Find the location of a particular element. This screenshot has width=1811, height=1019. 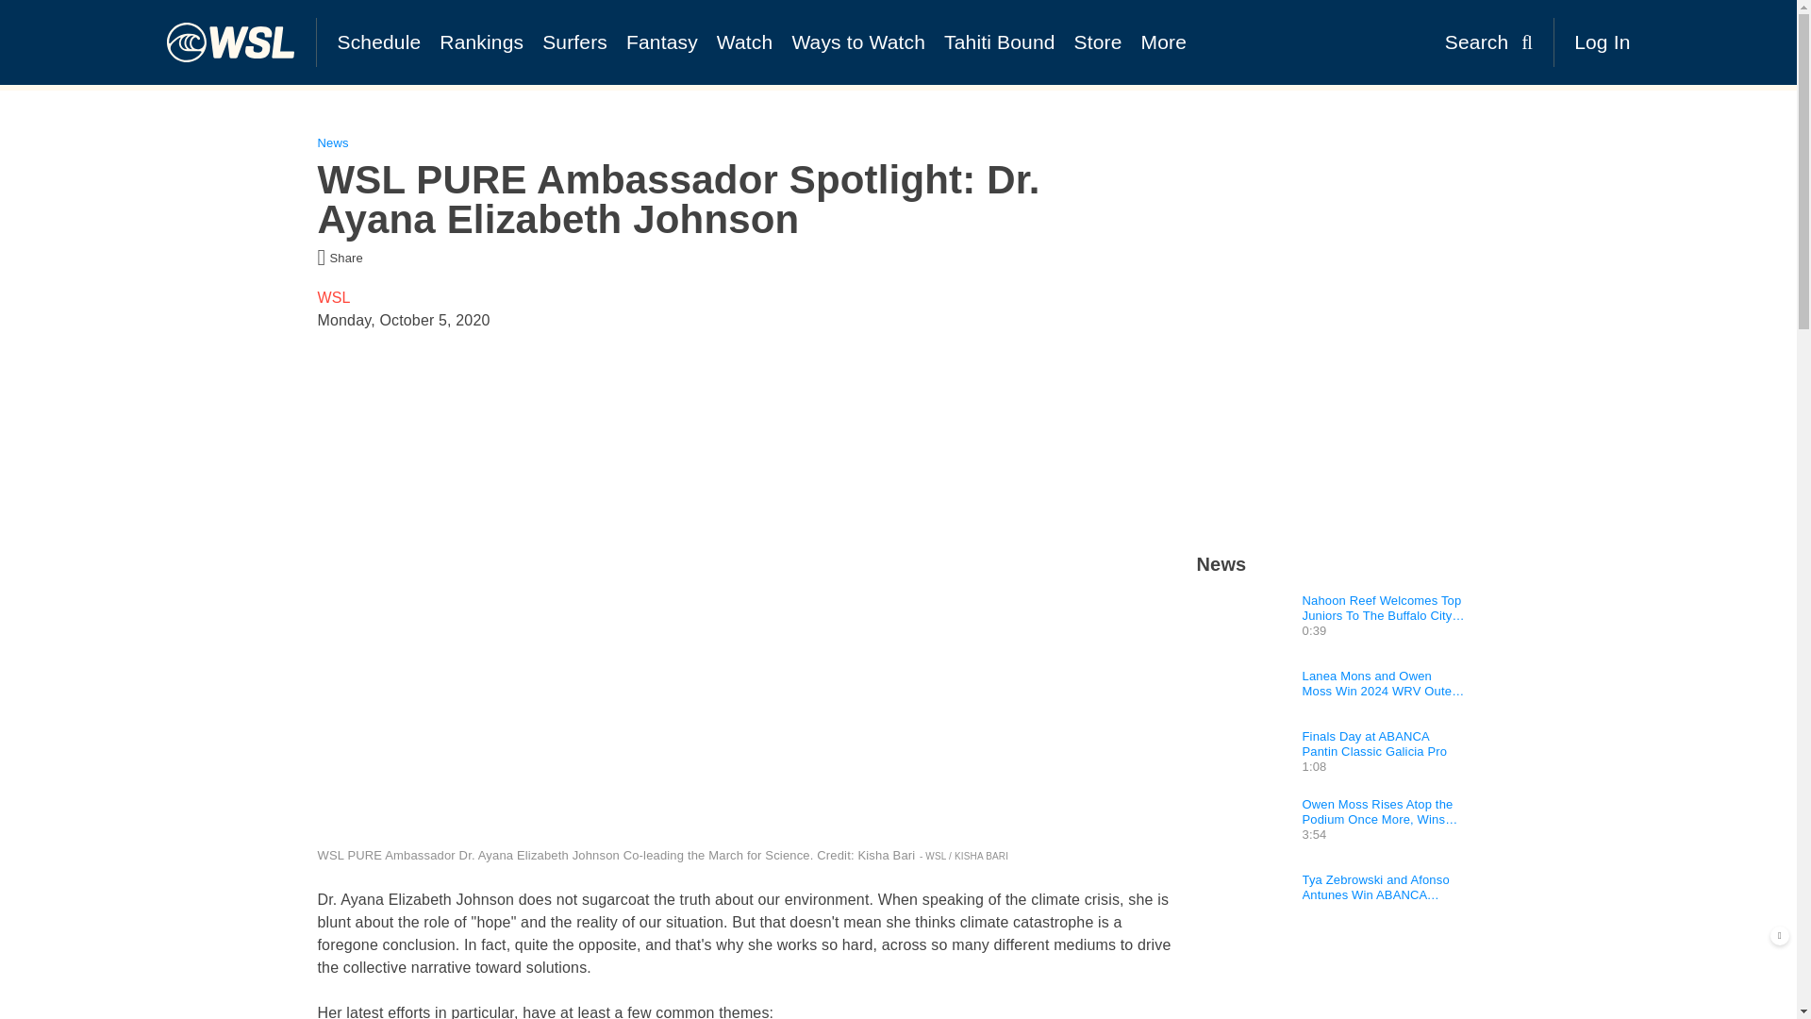

Search is located at coordinates (1488, 42).